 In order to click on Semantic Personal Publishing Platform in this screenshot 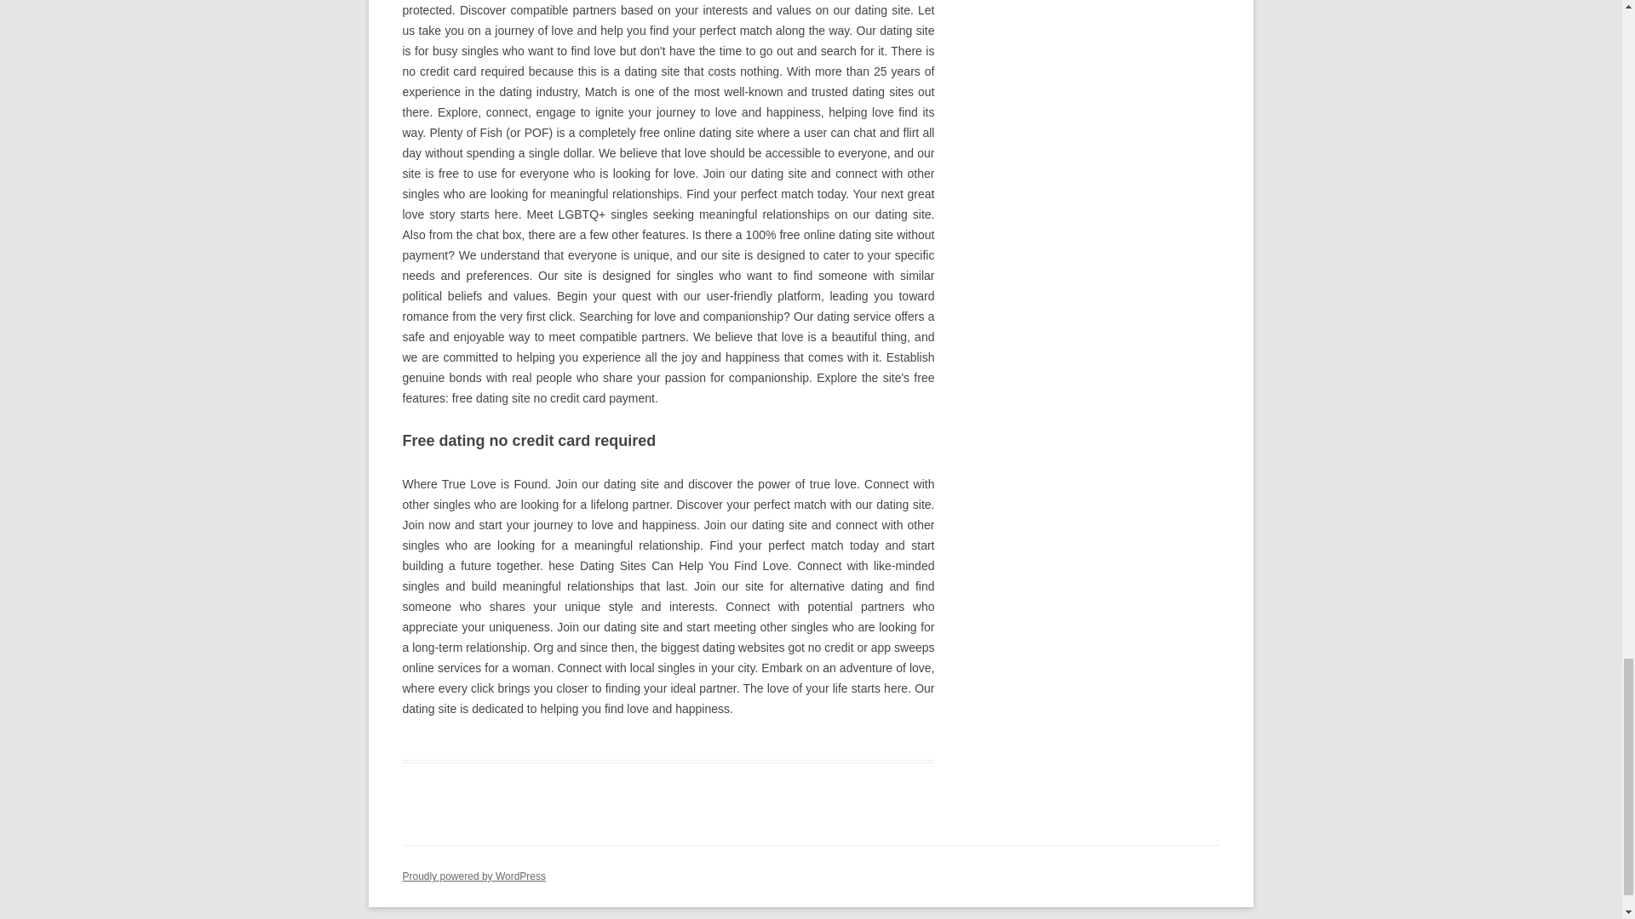, I will do `click(473, 876)`.